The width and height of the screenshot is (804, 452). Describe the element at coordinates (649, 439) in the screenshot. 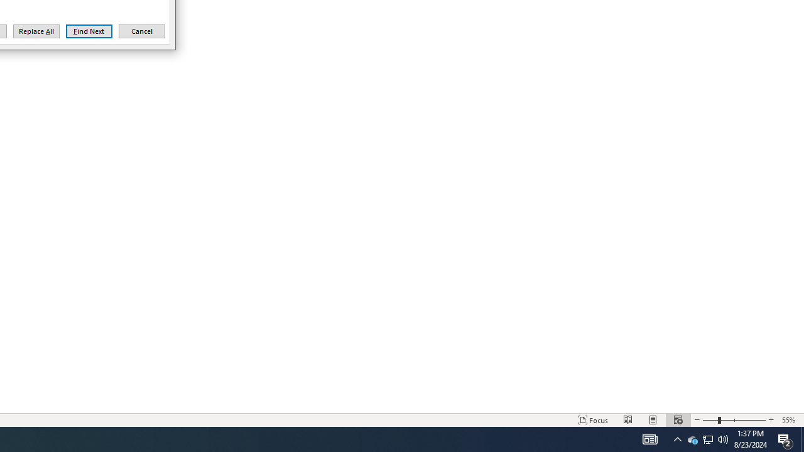

I see `AutomationID: 4105` at that location.